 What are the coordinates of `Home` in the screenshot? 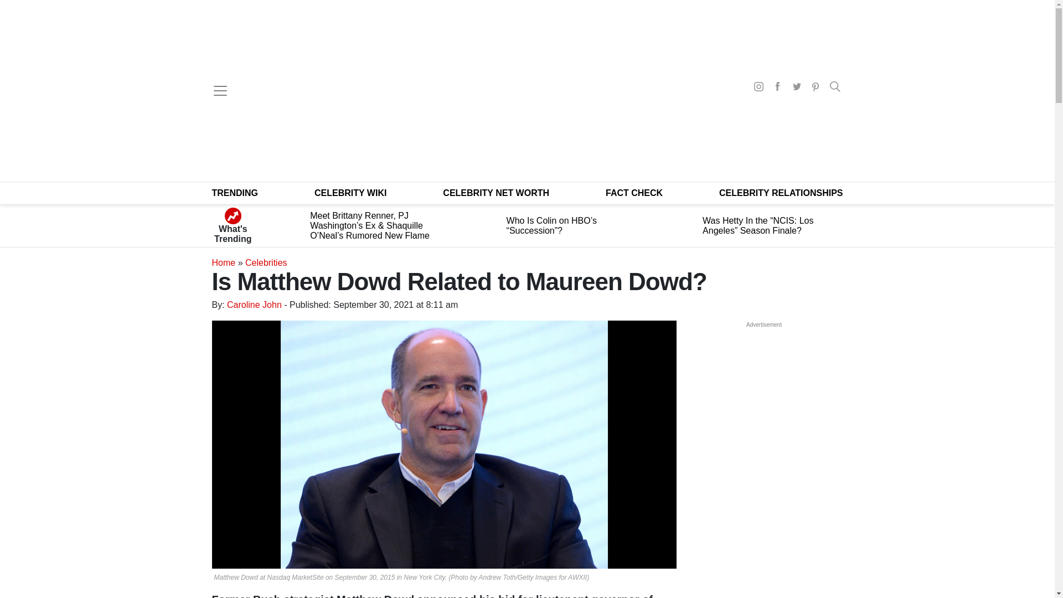 It's located at (223, 262).